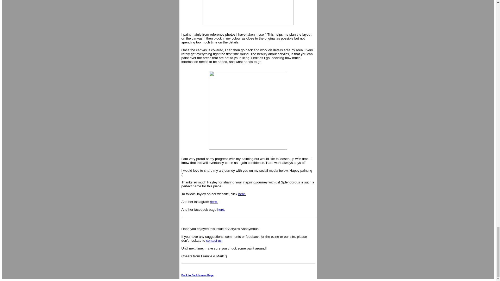 The image size is (500, 281). I want to click on here., so click(242, 194).